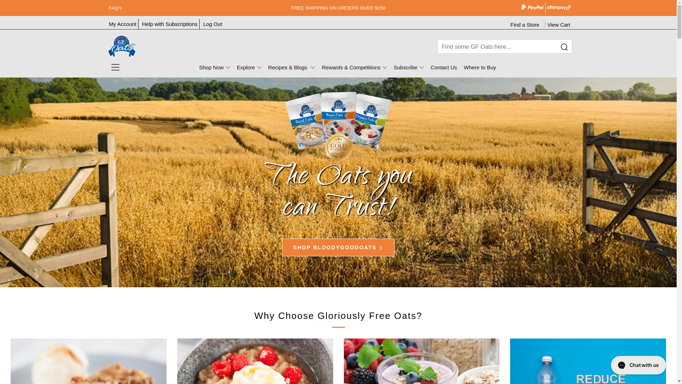  Describe the element at coordinates (444, 68) in the screenshot. I see `Contact Us` at that location.